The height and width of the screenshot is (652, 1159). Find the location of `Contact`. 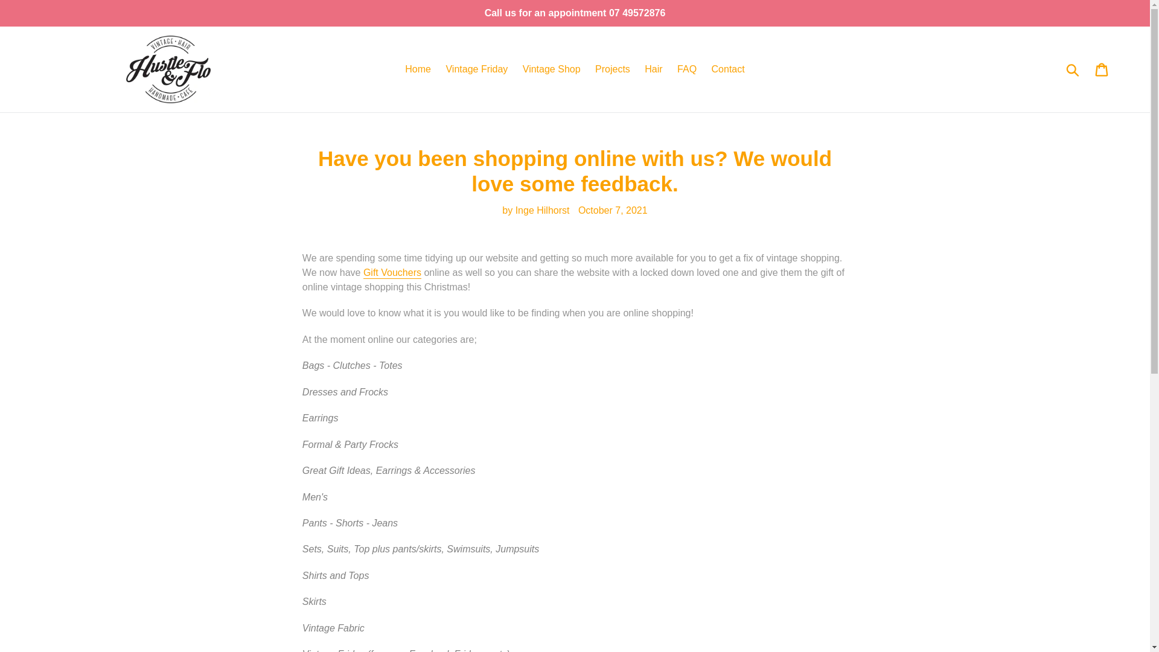

Contact is located at coordinates (728, 69).